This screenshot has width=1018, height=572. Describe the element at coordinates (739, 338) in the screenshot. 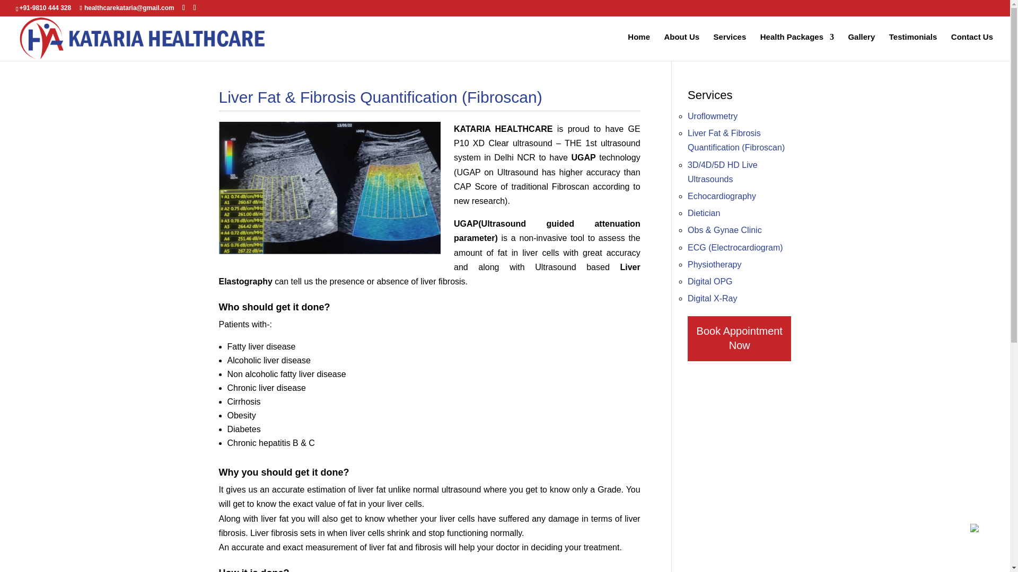

I see `Book Appointment Now` at that location.